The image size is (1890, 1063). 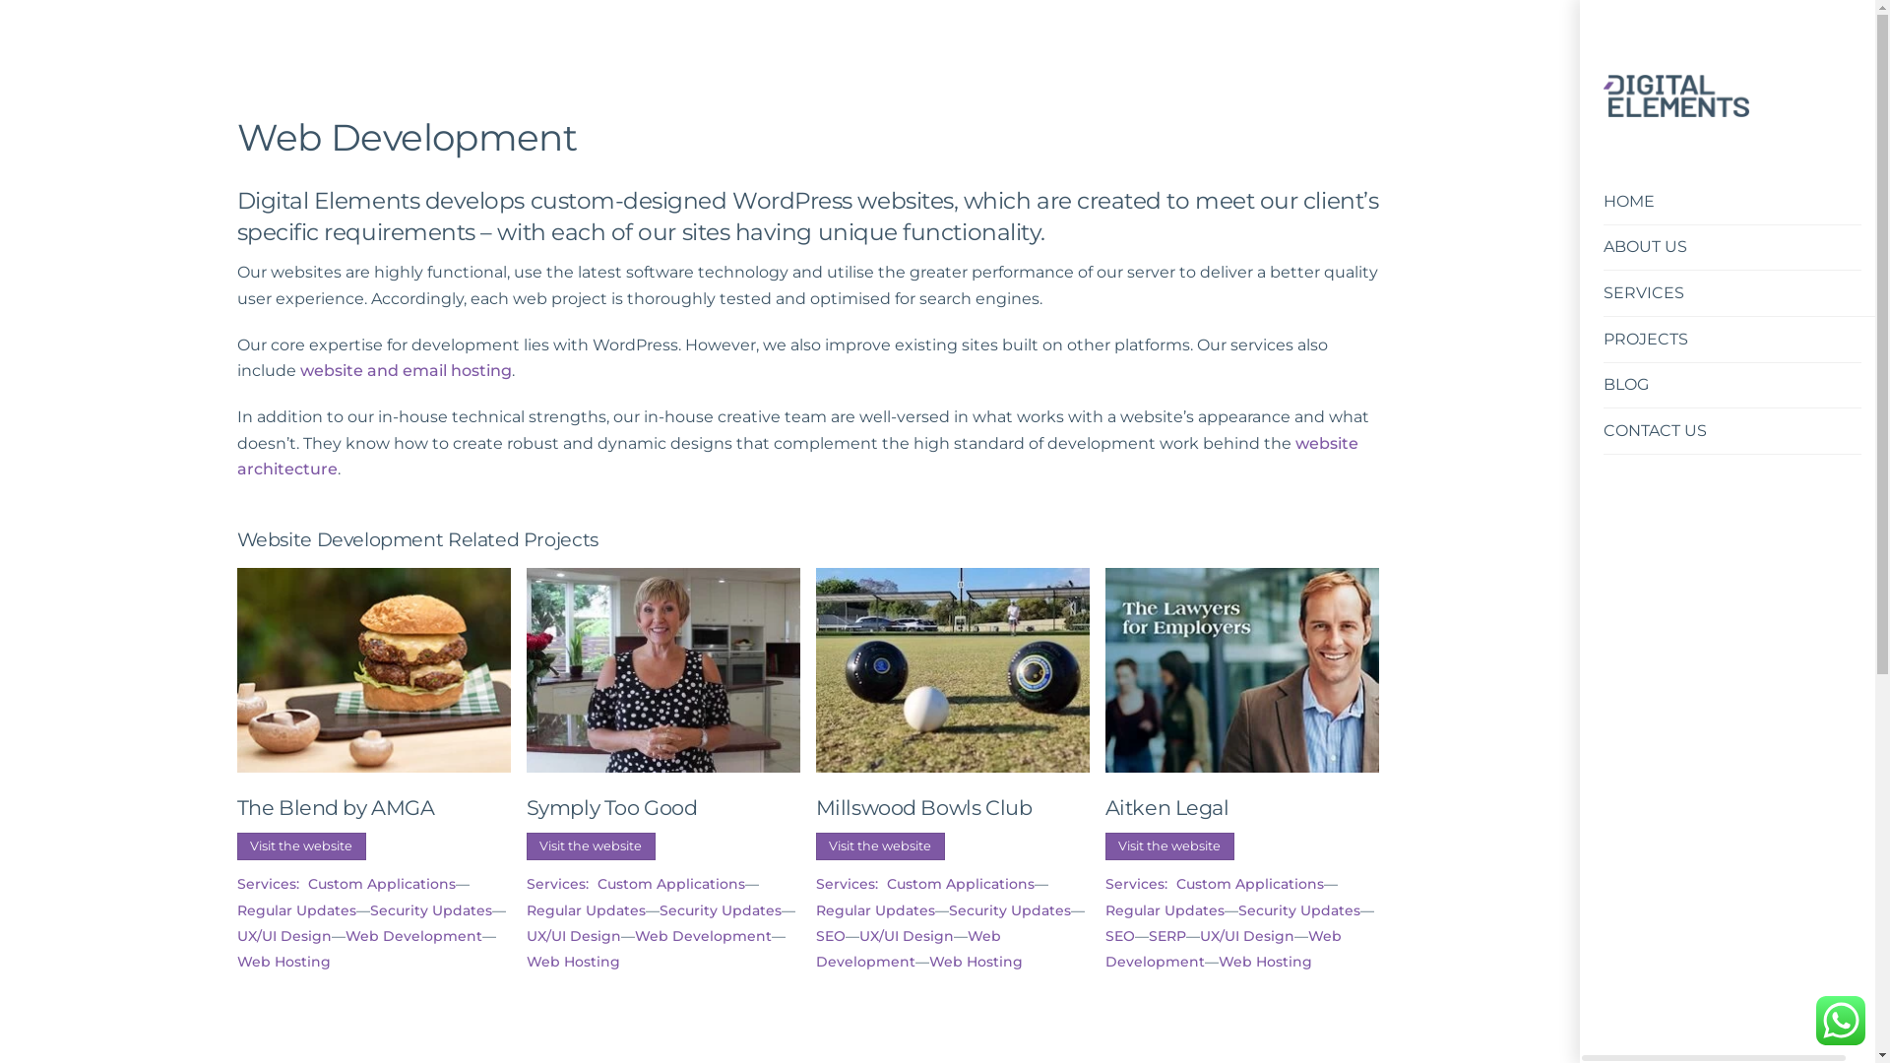 What do you see at coordinates (1010, 910) in the screenshot?
I see `Security Updates` at bounding box center [1010, 910].